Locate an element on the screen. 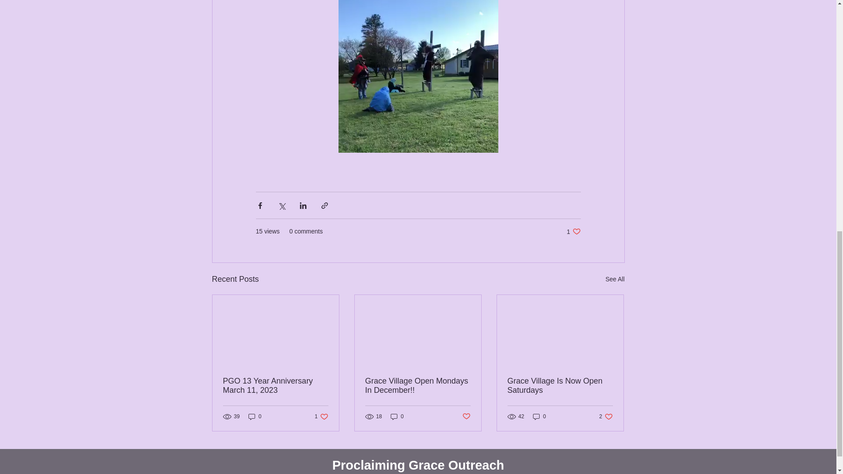 The width and height of the screenshot is (843, 474). 0 is located at coordinates (255, 417).